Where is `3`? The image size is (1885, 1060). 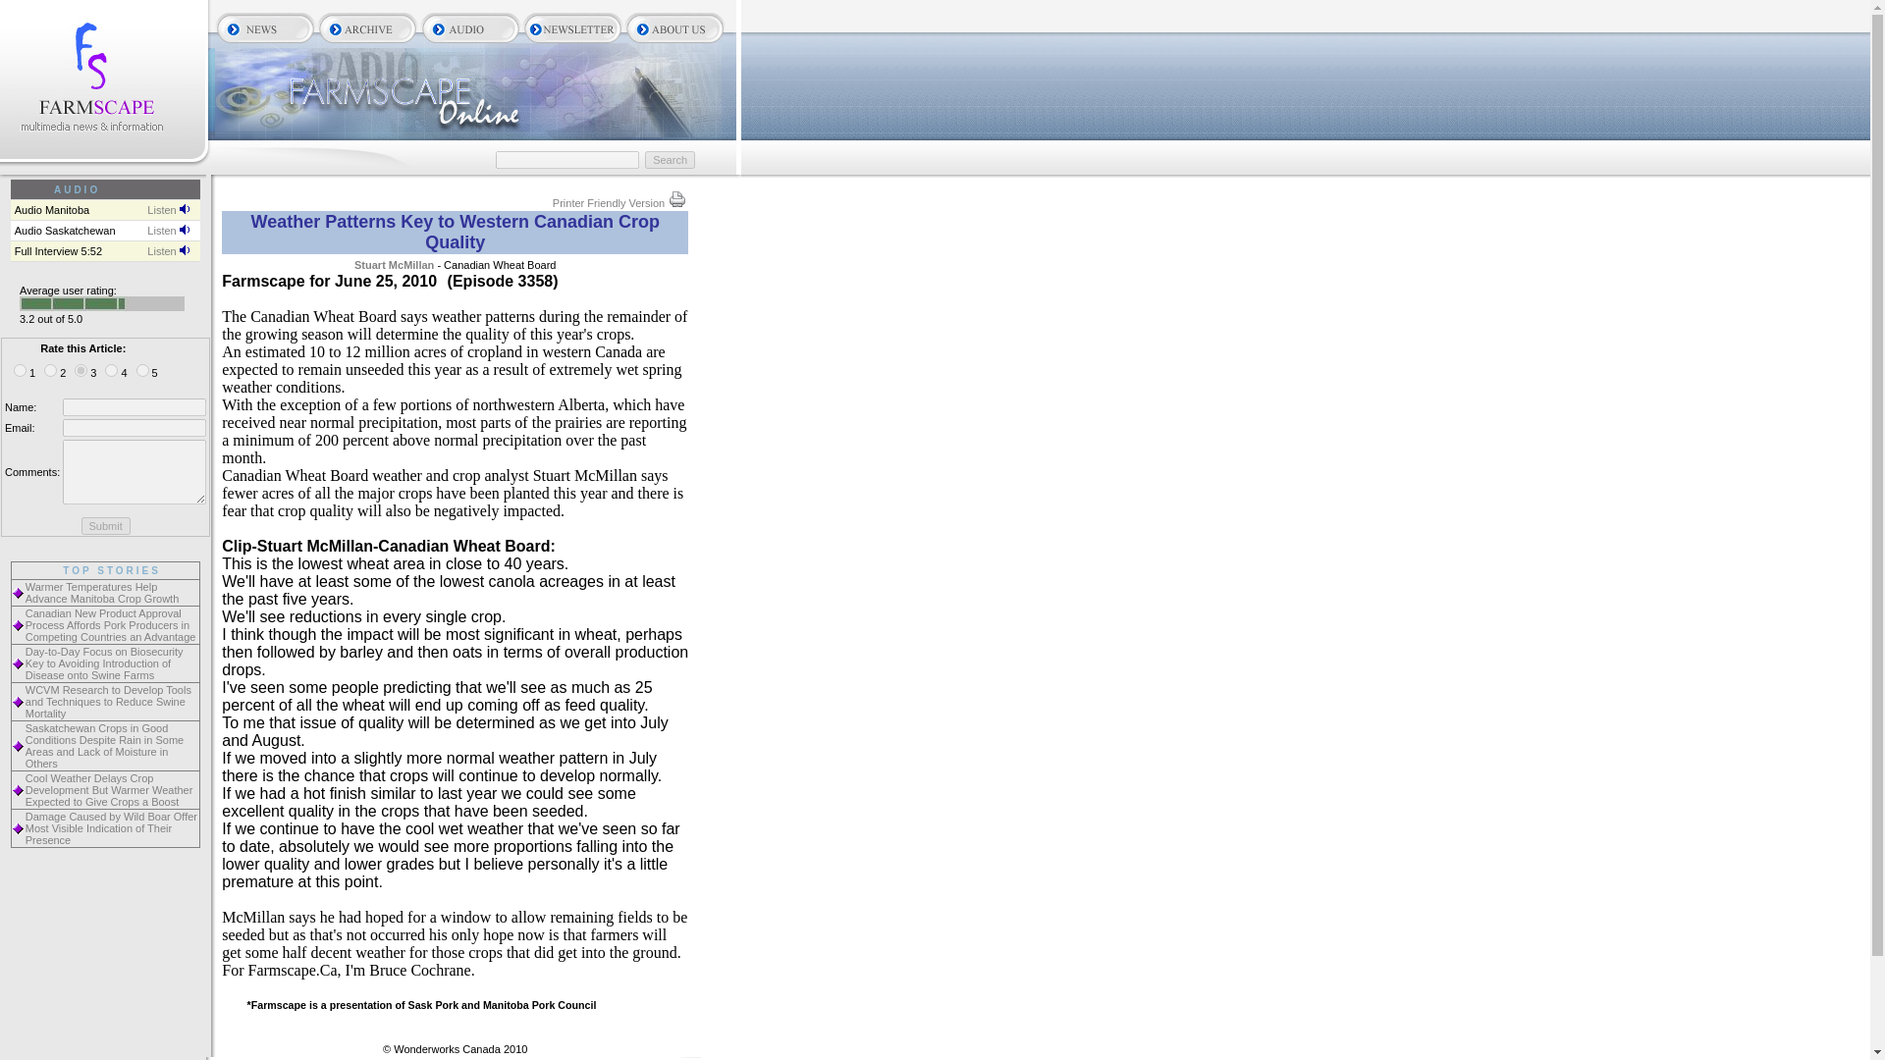 3 is located at coordinates (81, 371).